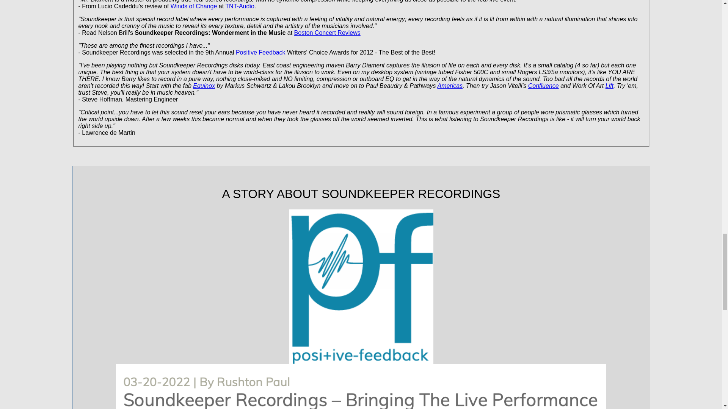 Image resolution: width=728 pixels, height=409 pixels. What do you see at coordinates (240, 6) in the screenshot?
I see `TNT-Audio` at bounding box center [240, 6].